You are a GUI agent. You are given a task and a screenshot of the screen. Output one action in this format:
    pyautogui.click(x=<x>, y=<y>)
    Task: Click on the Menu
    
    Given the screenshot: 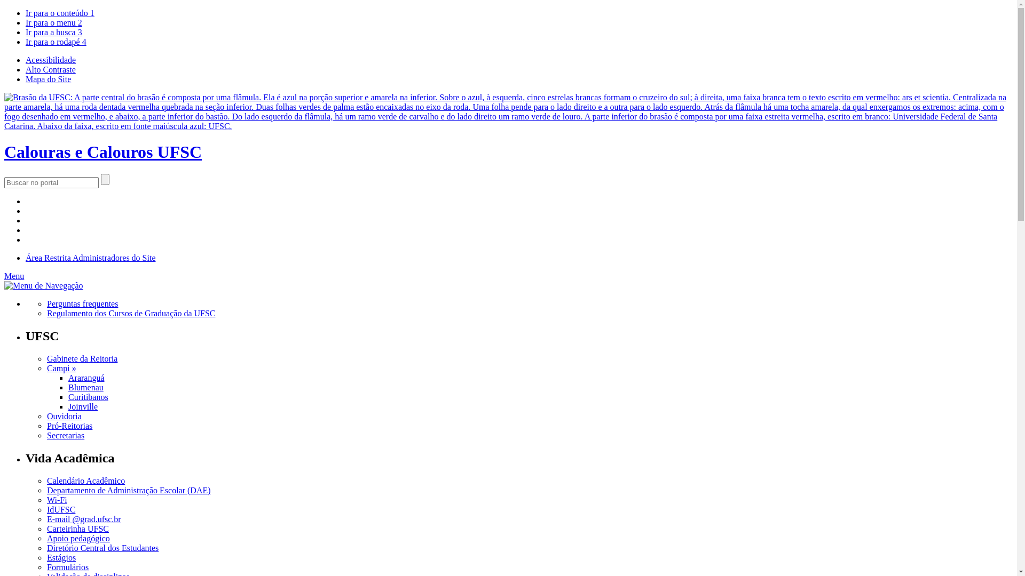 What is the action you would take?
    pyautogui.click(x=14, y=276)
    